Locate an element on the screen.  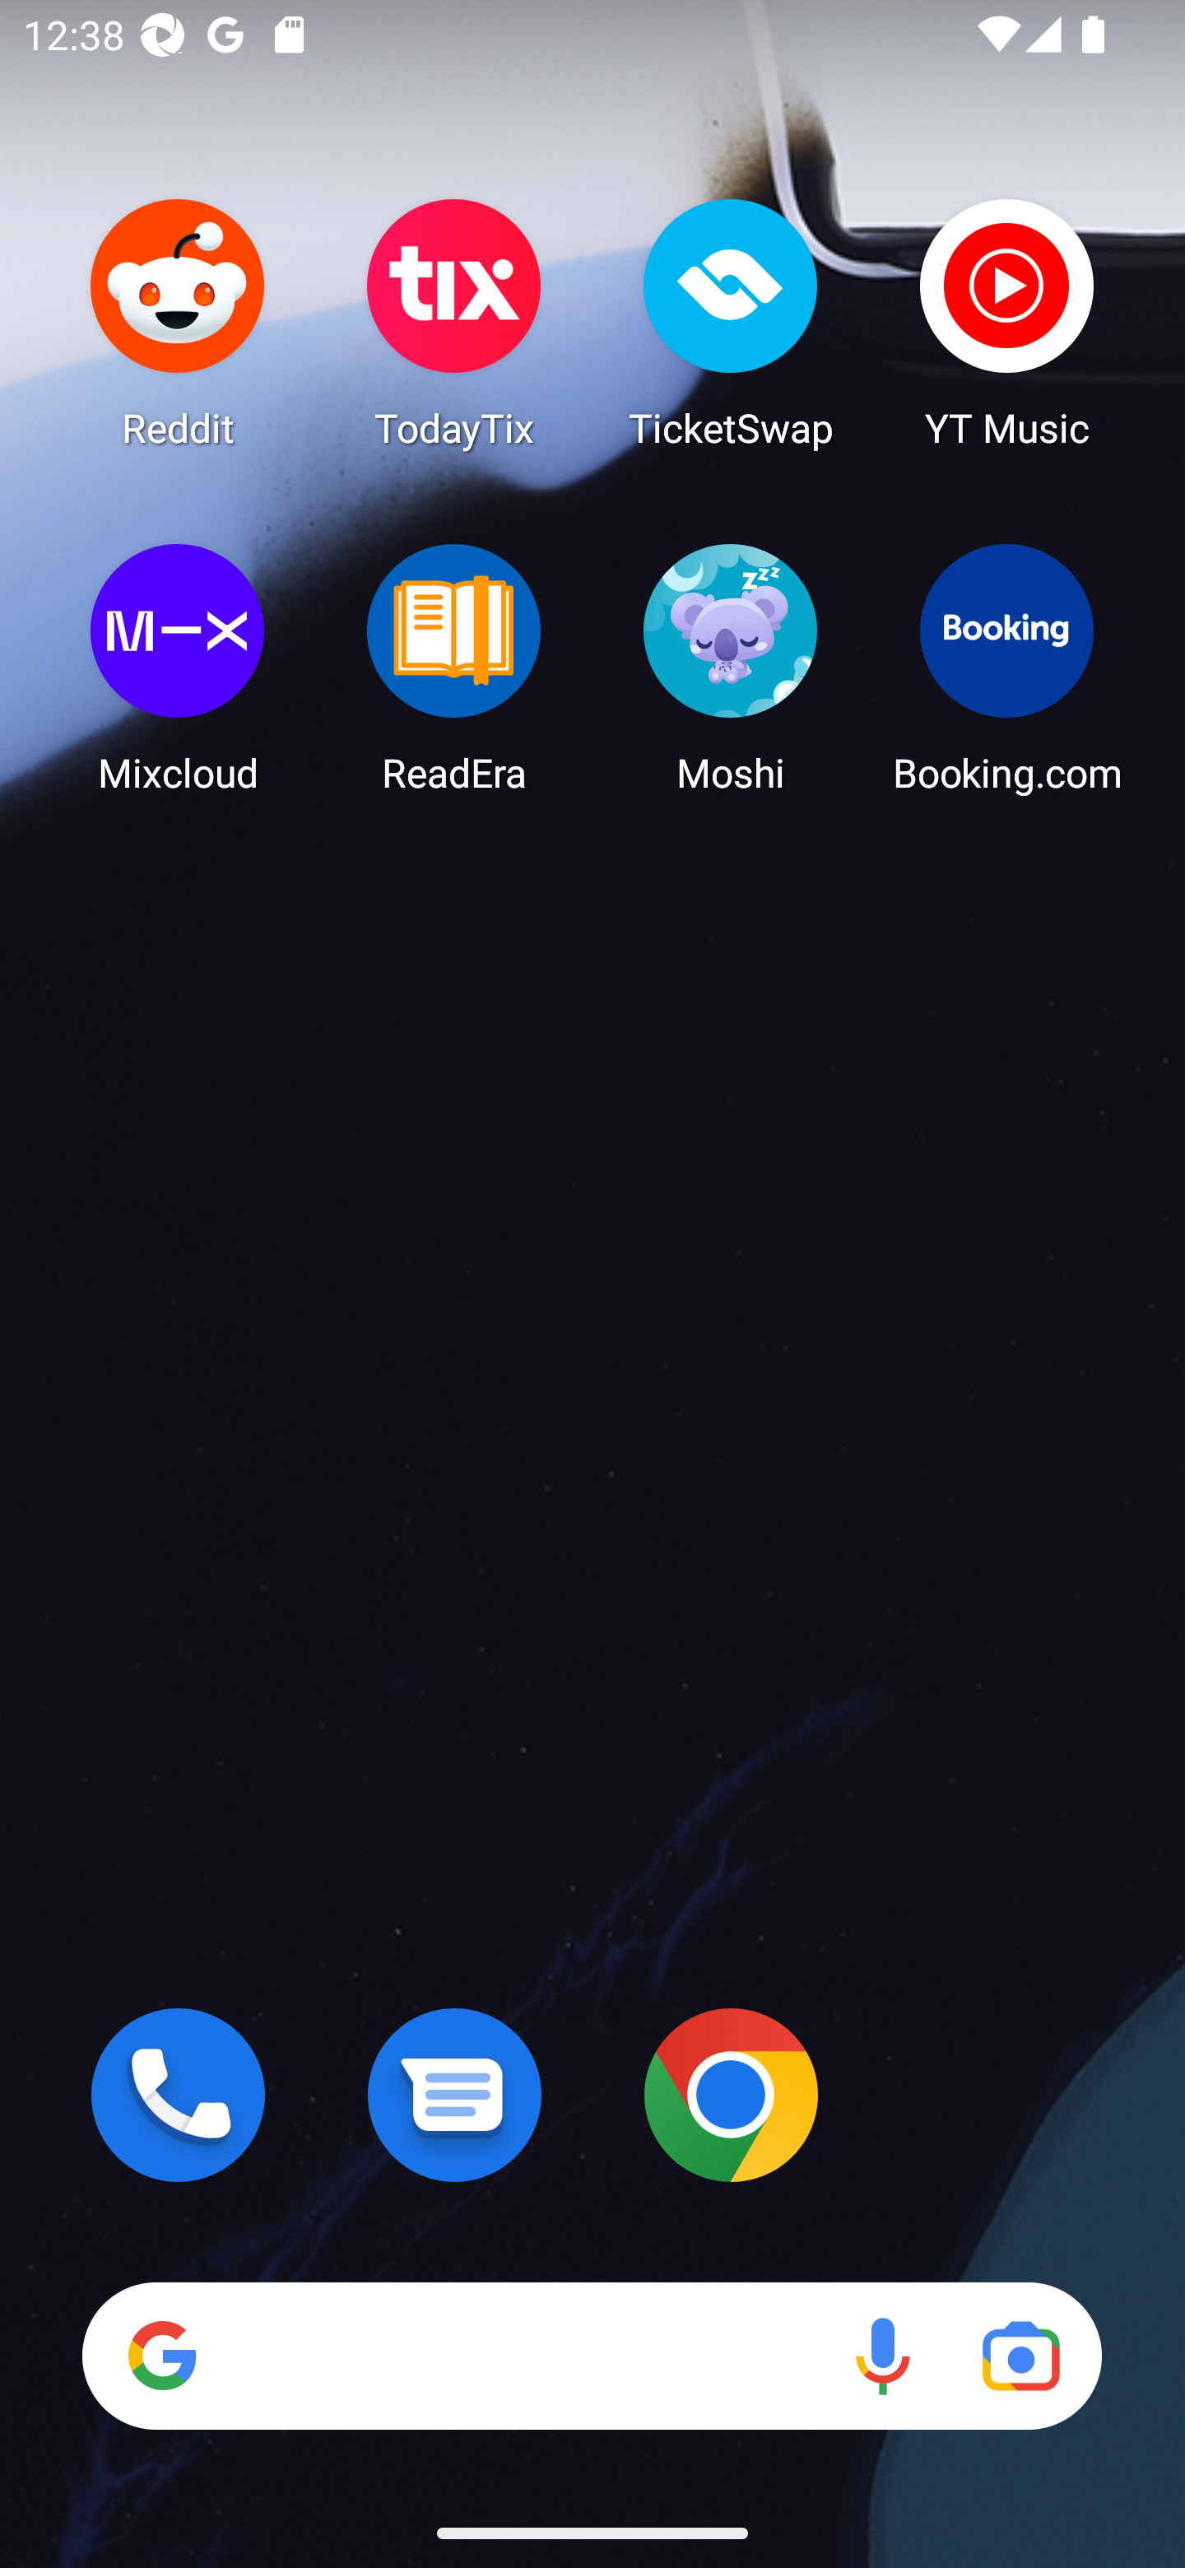
Voice search is located at coordinates (882, 2356).